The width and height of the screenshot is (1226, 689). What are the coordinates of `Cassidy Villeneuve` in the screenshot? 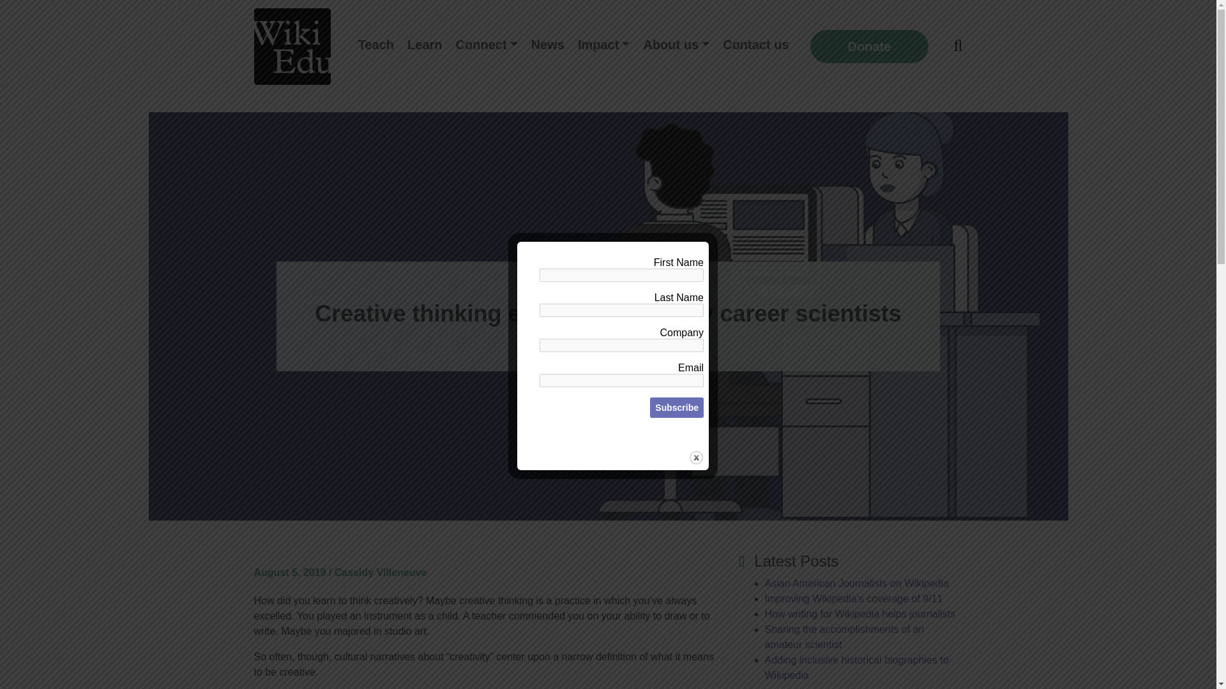 It's located at (381, 572).